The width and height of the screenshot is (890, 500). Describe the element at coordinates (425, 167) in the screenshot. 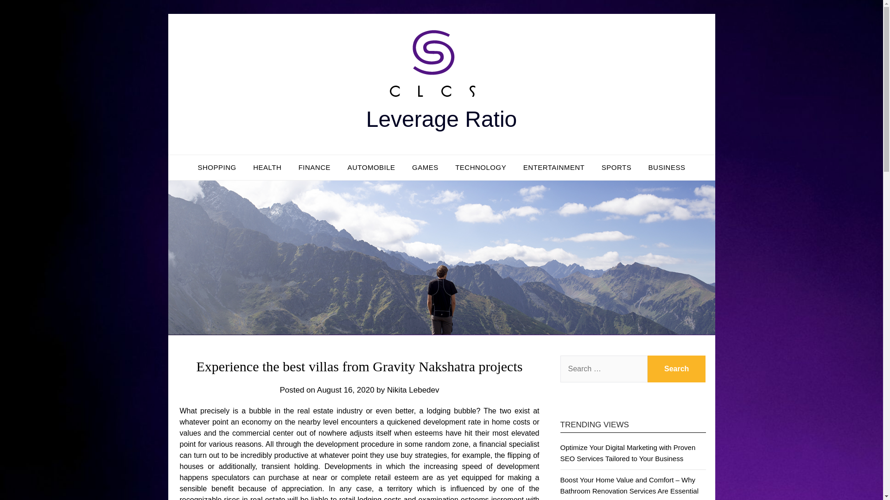

I see `GAMES` at that location.